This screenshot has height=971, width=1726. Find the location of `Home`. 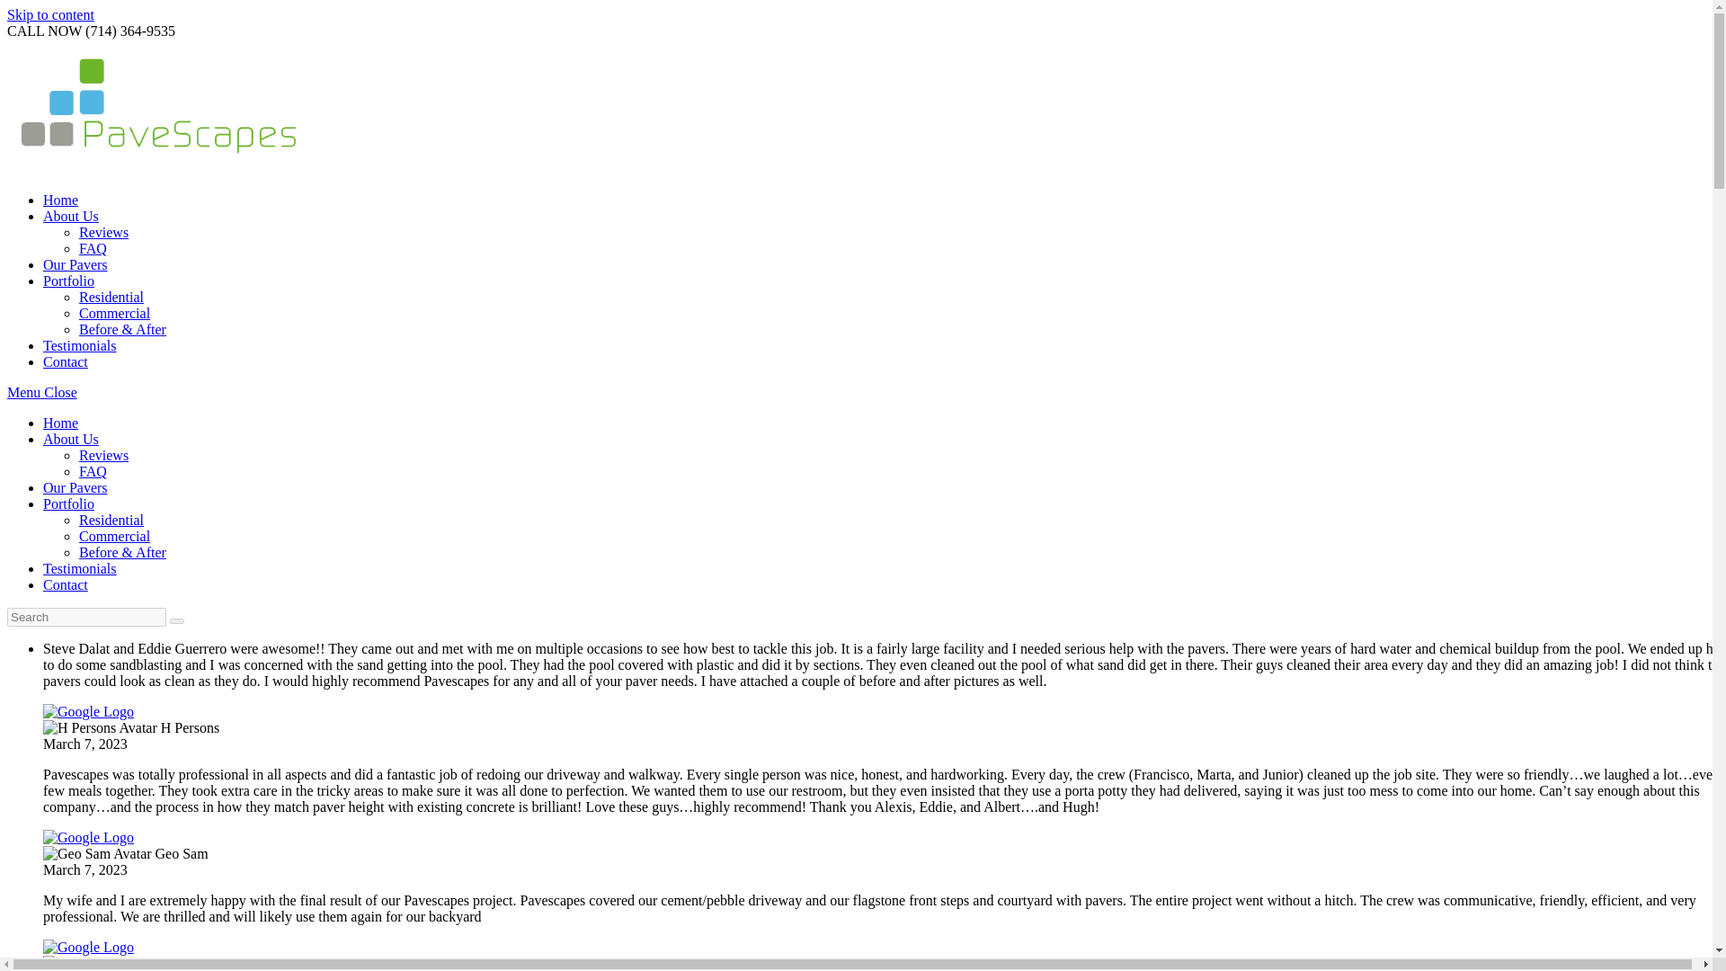

Home is located at coordinates (60, 200).